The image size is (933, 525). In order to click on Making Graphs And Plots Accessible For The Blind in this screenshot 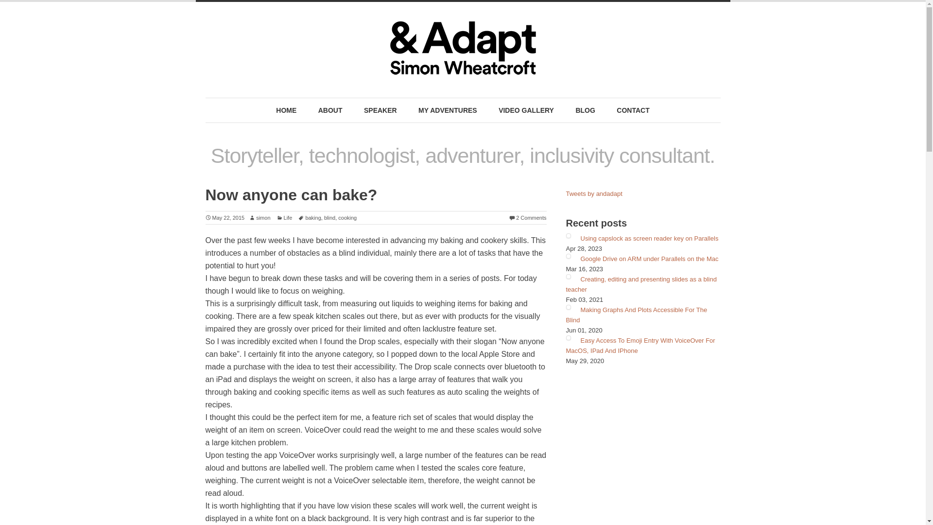, I will do `click(636, 315)`.